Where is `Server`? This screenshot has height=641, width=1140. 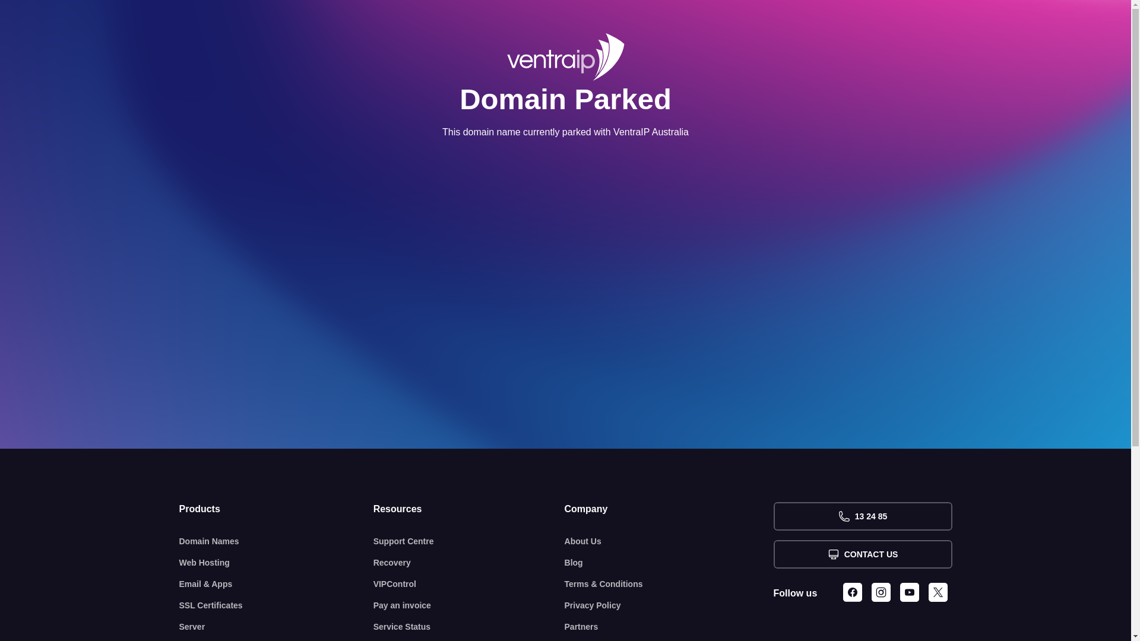 Server is located at coordinates (277, 627).